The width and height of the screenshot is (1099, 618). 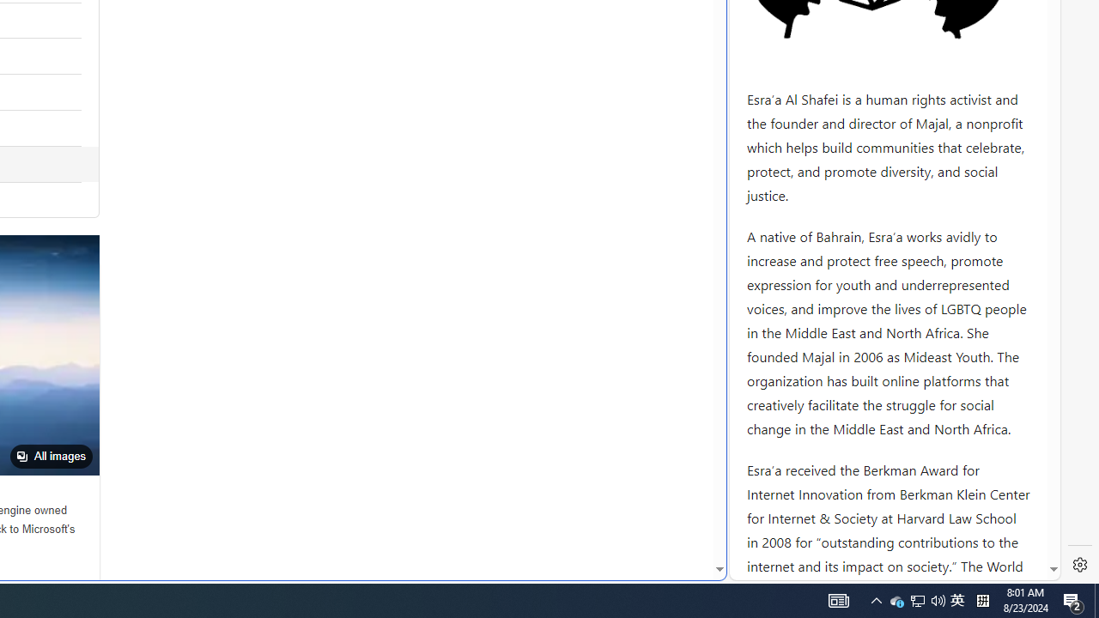 I want to click on Search more, so click(x=680, y=518).